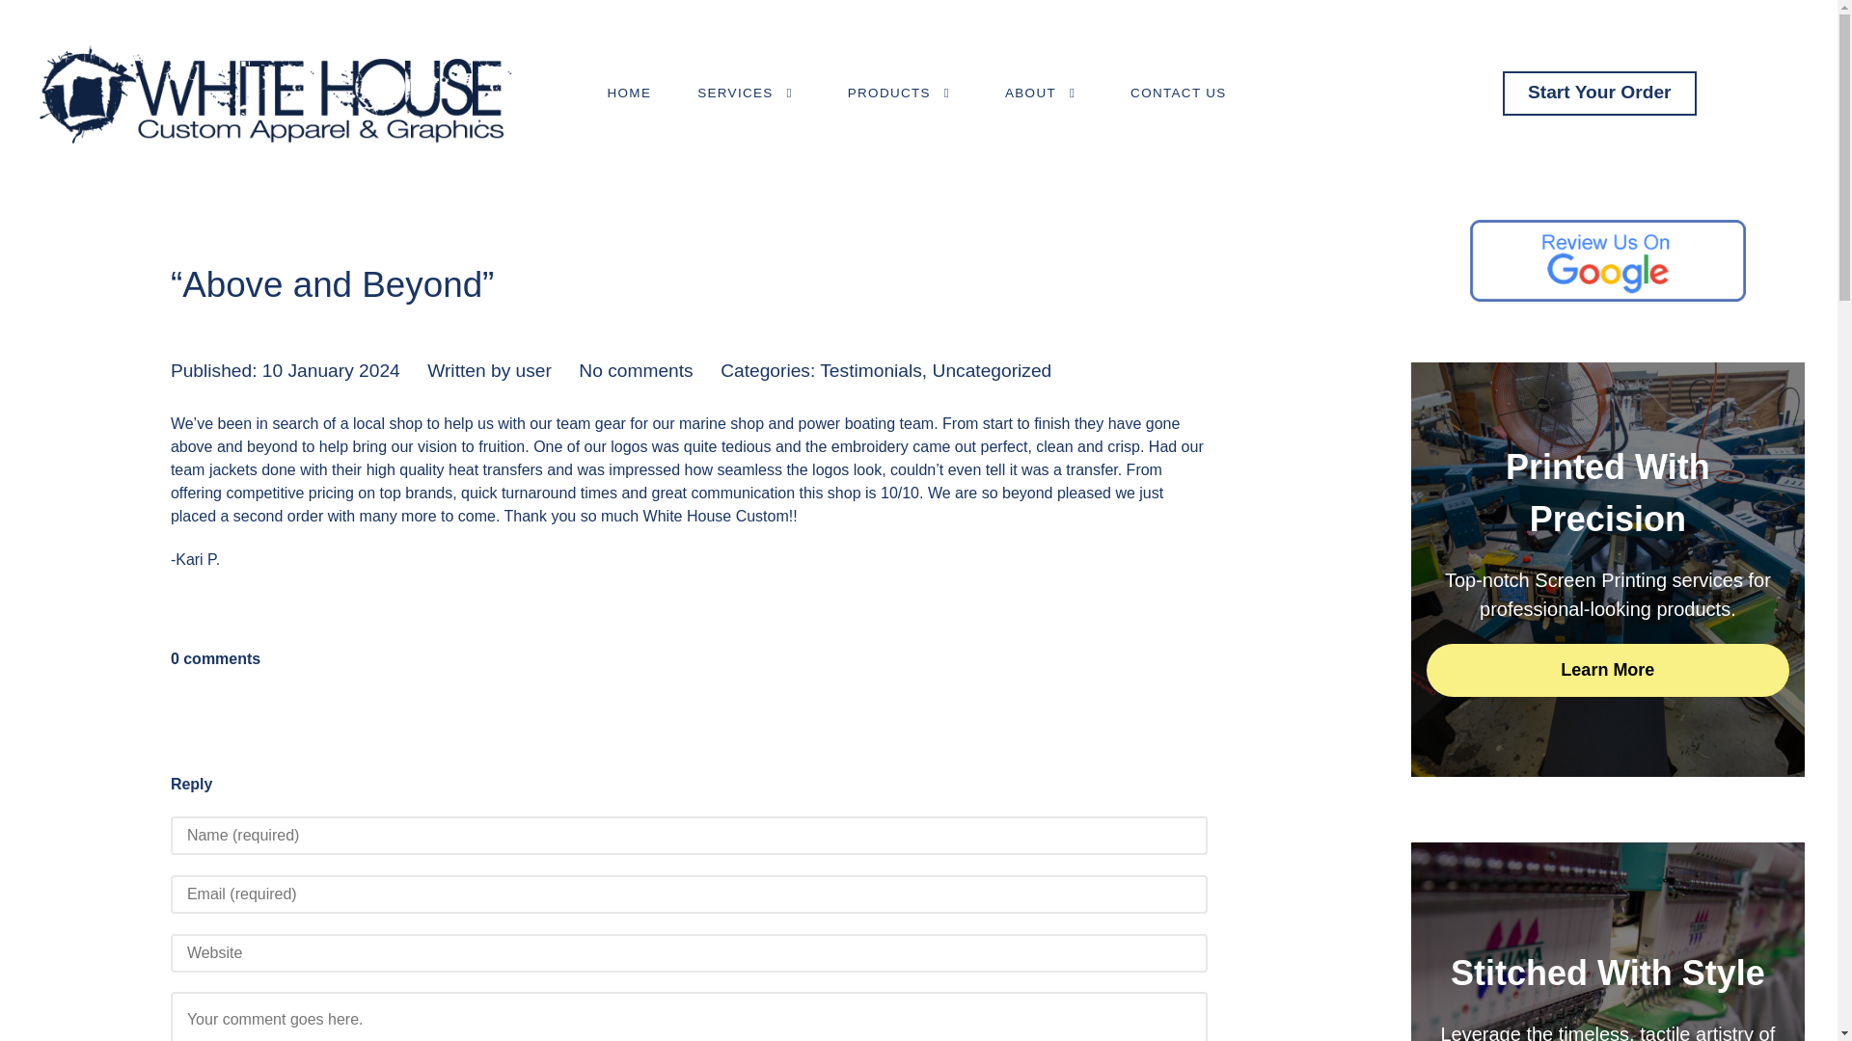 Image resolution: width=1852 pixels, height=1041 pixels. What do you see at coordinates (903, 93) in the screenshot?
I see `PRODUCTS` at bounding box center [903, 93].